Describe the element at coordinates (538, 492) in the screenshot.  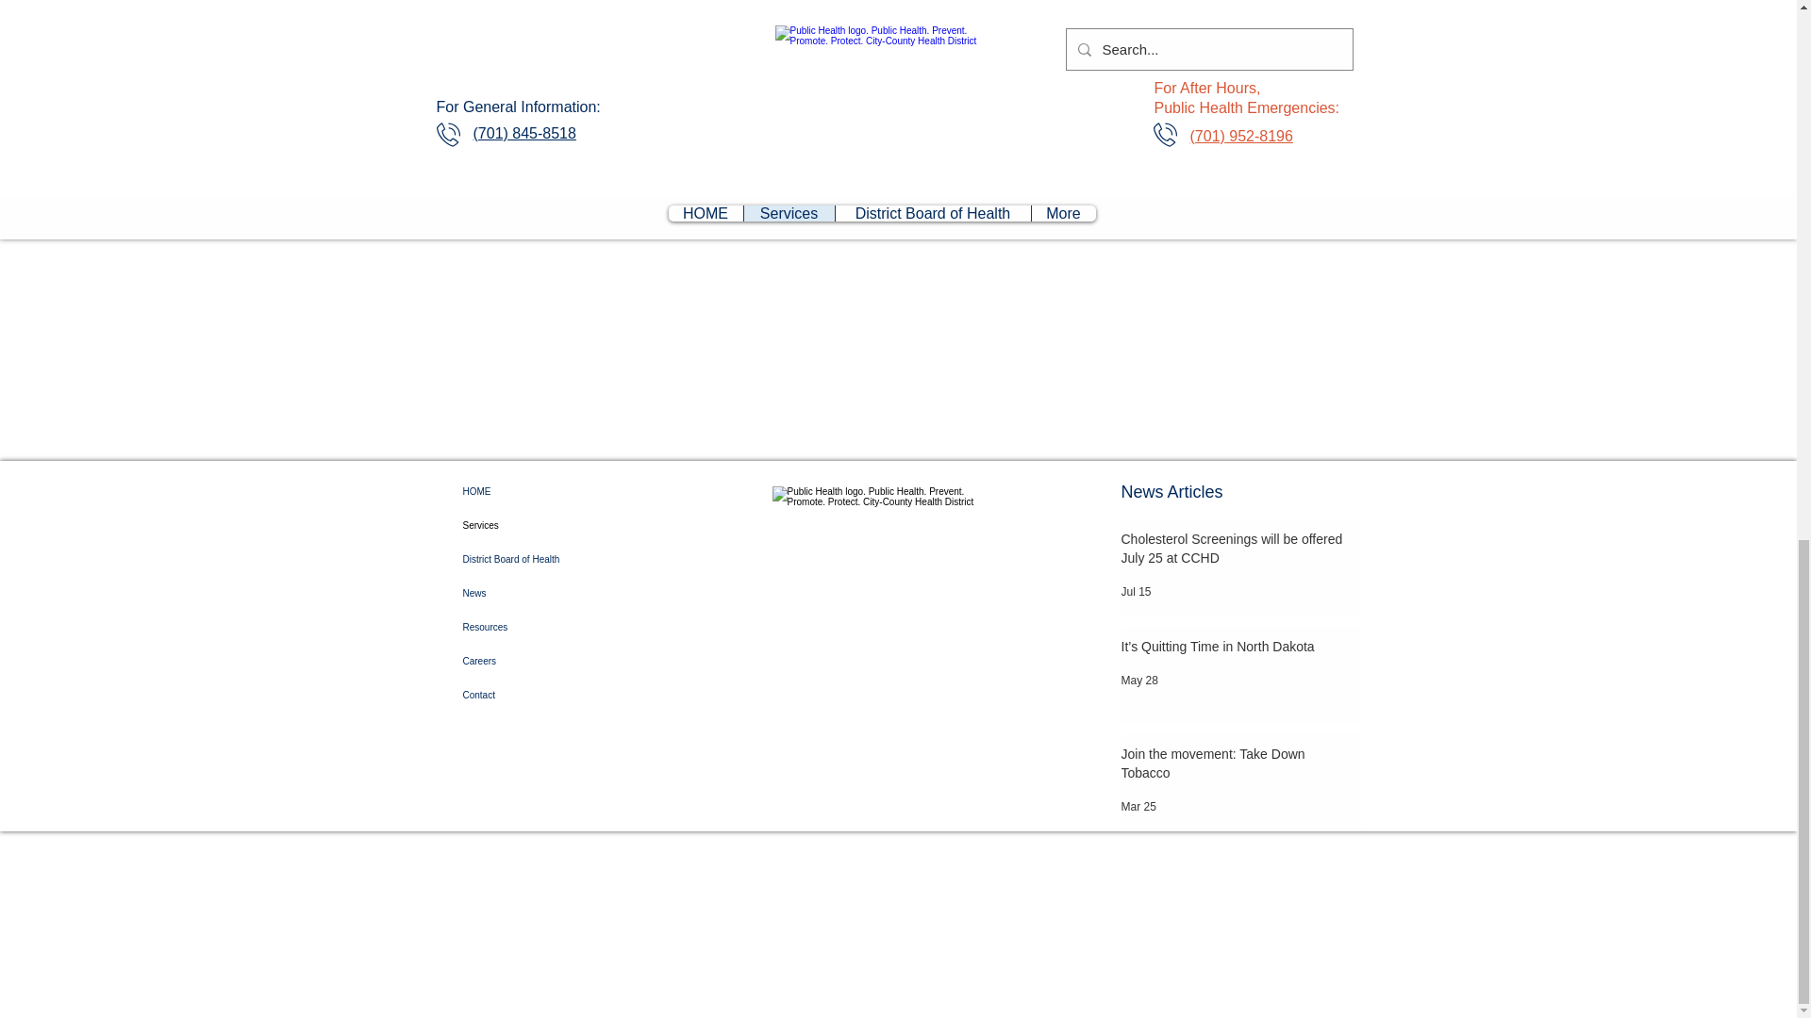
I see `HOME` at that location.